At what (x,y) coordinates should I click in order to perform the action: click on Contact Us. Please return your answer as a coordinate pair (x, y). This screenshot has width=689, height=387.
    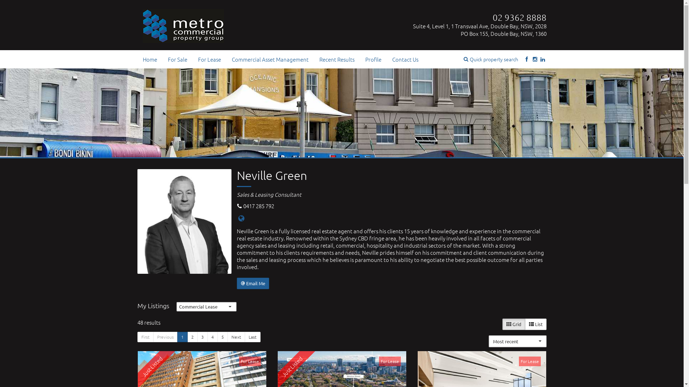
    Looking at the image, I should click on (406, 59).